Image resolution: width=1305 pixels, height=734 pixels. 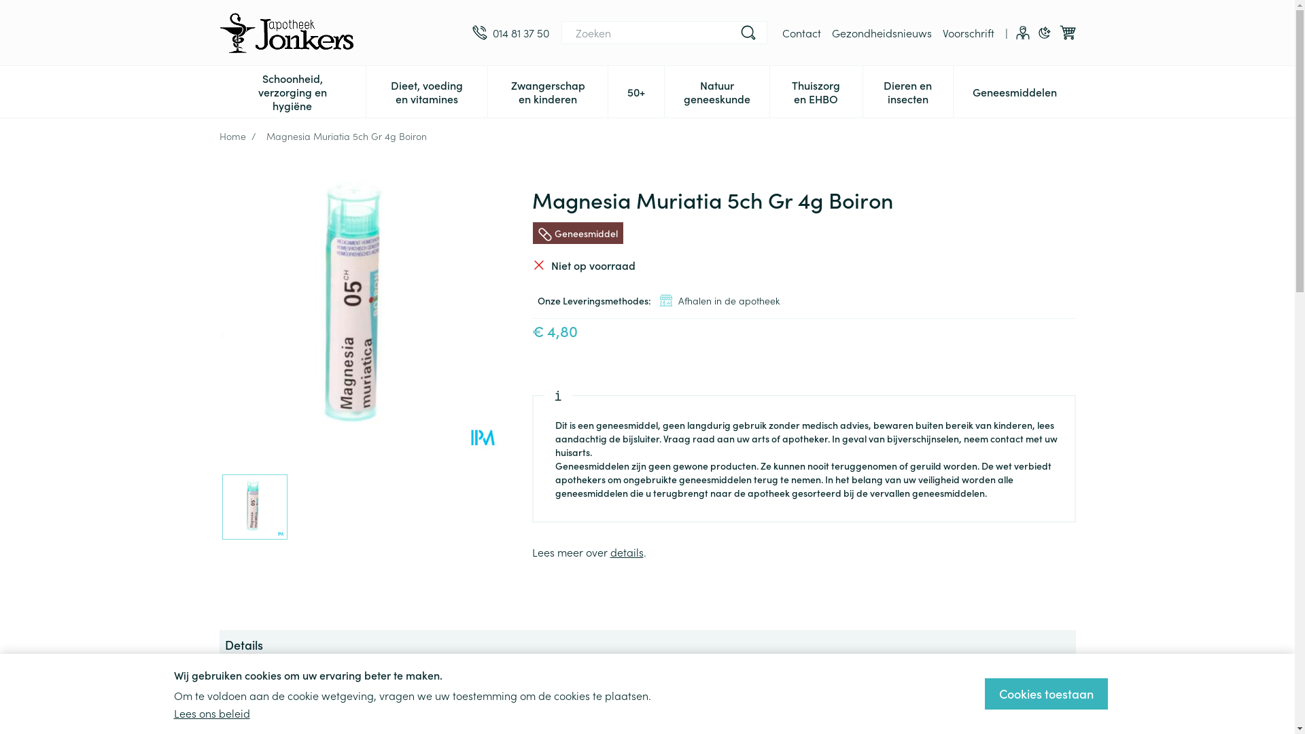 I want to click on Donkere modus, so click(x=1044, y=33).